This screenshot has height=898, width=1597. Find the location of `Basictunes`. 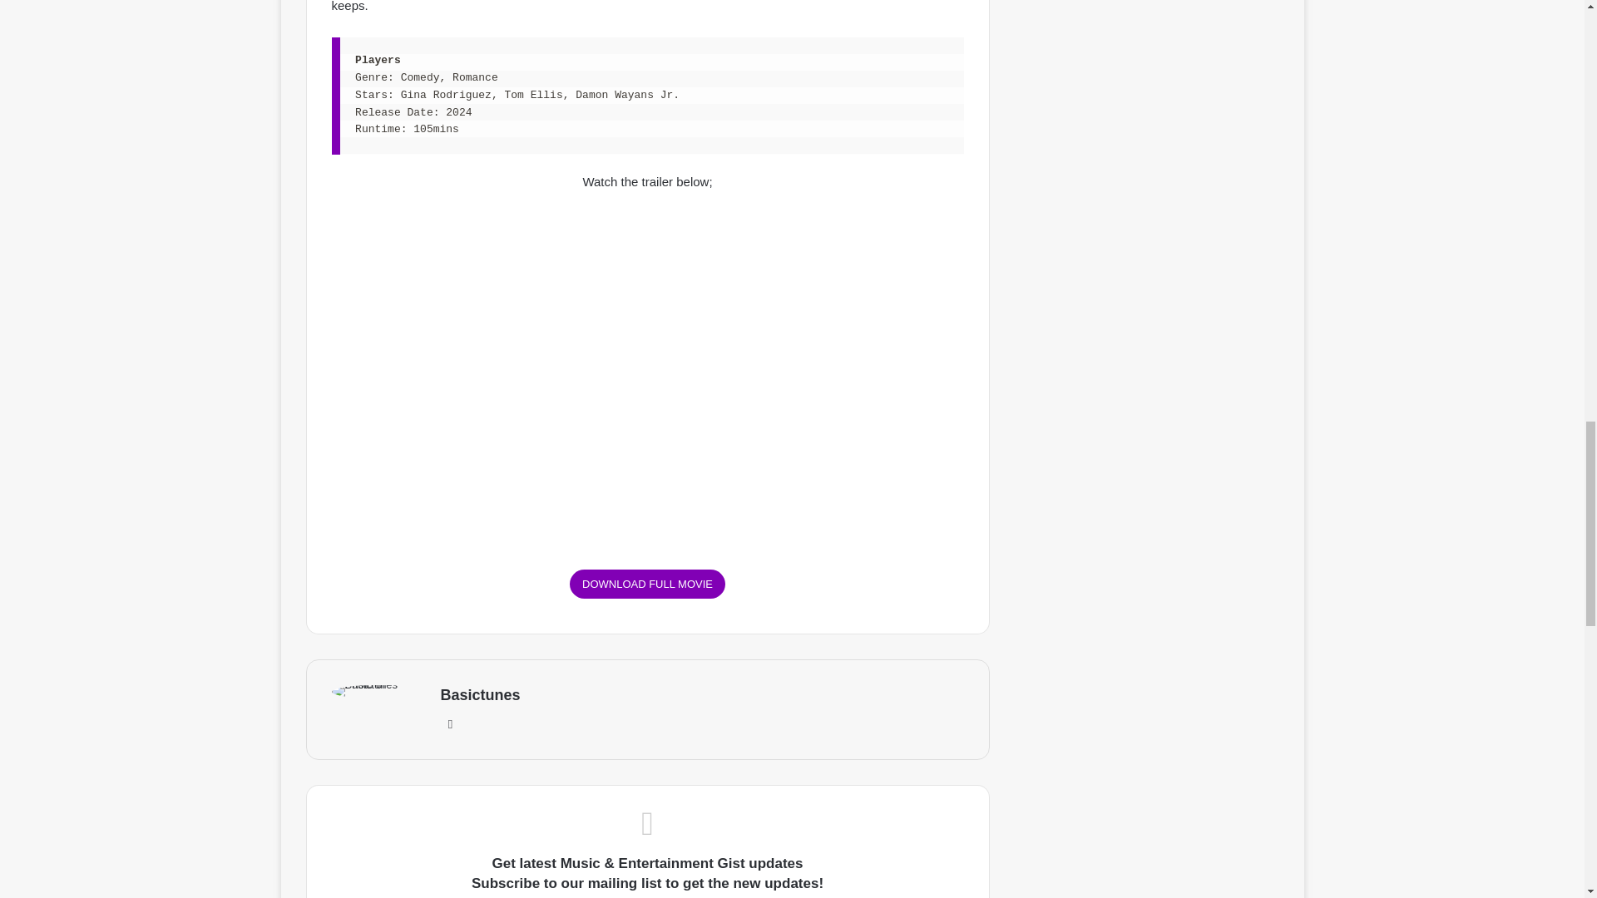

Basictunes is located at coordinates (480, 695).